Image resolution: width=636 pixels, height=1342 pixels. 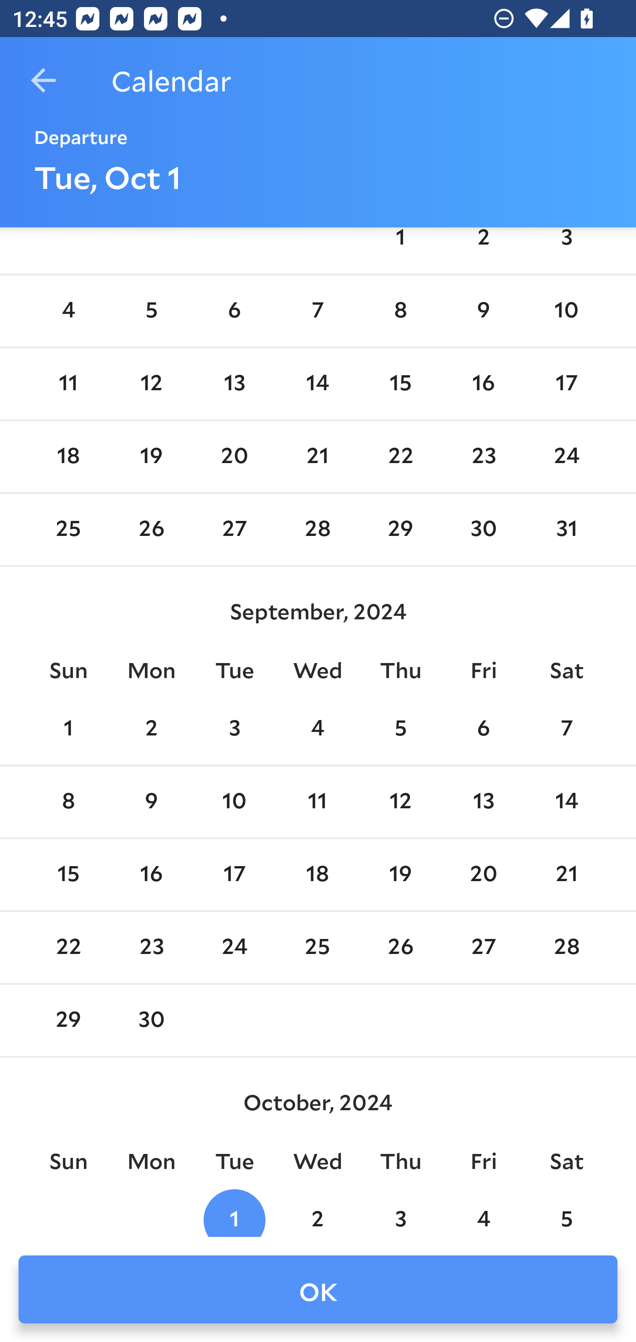 What do you see at coordinates (483, 802) in the screenshot?
I see `13` at bounding box center [483, 802].